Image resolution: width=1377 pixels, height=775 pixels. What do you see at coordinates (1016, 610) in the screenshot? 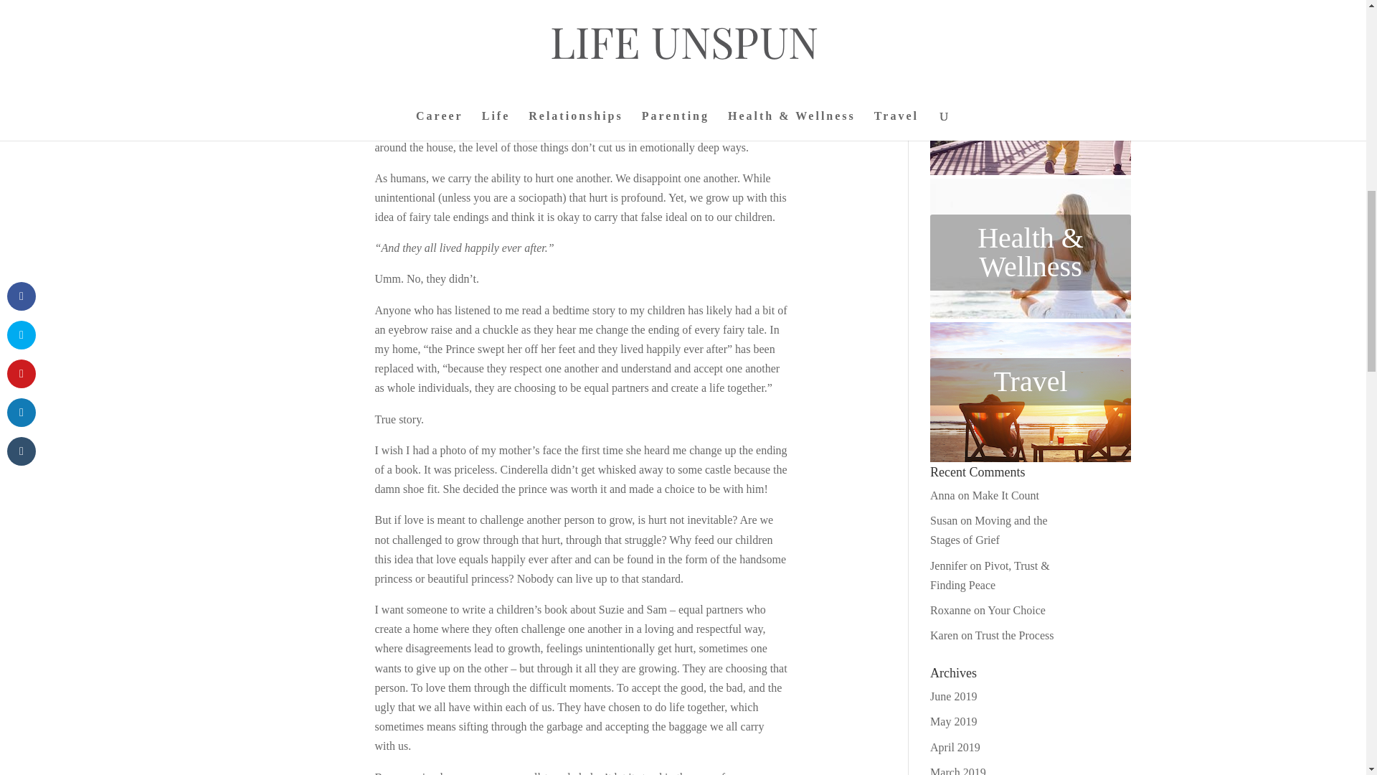
I see `Your Choice` at bounding box center [1016, 610].